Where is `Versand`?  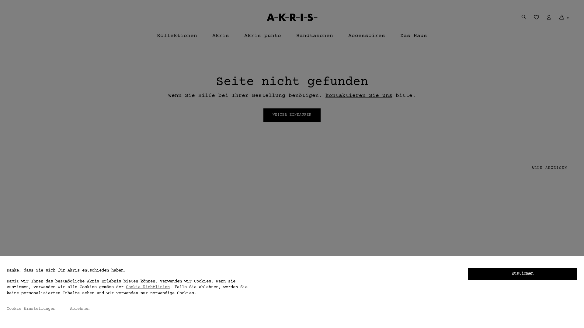 Versand is located at coordinates (24, 244).